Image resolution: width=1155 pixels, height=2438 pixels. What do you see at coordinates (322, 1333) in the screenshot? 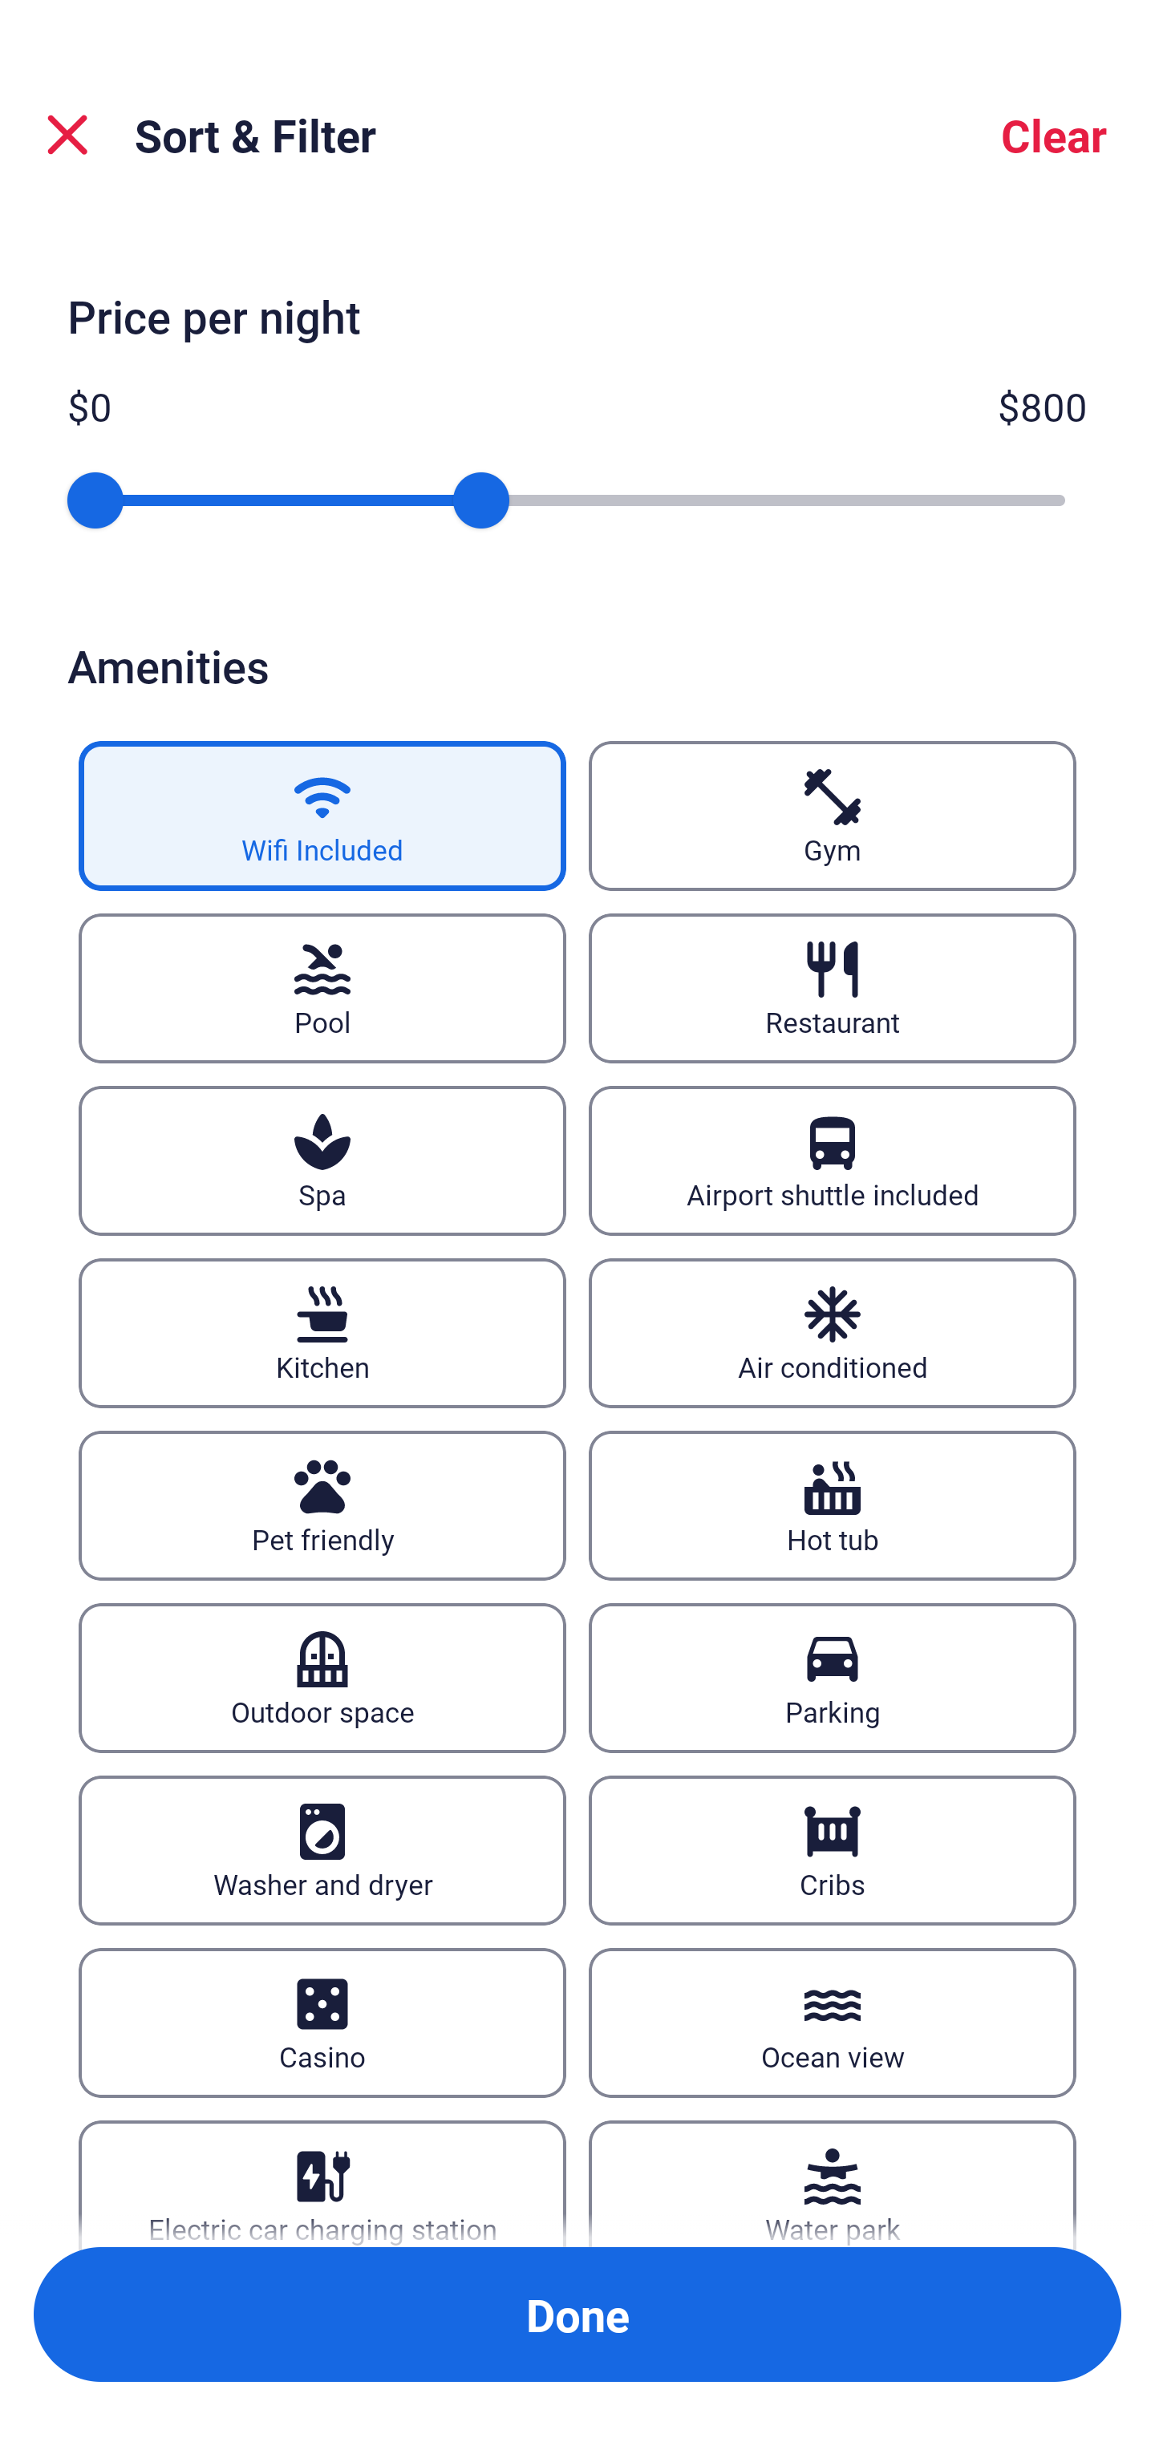
I see `Kitchen` at bounding box center [322, 1333].